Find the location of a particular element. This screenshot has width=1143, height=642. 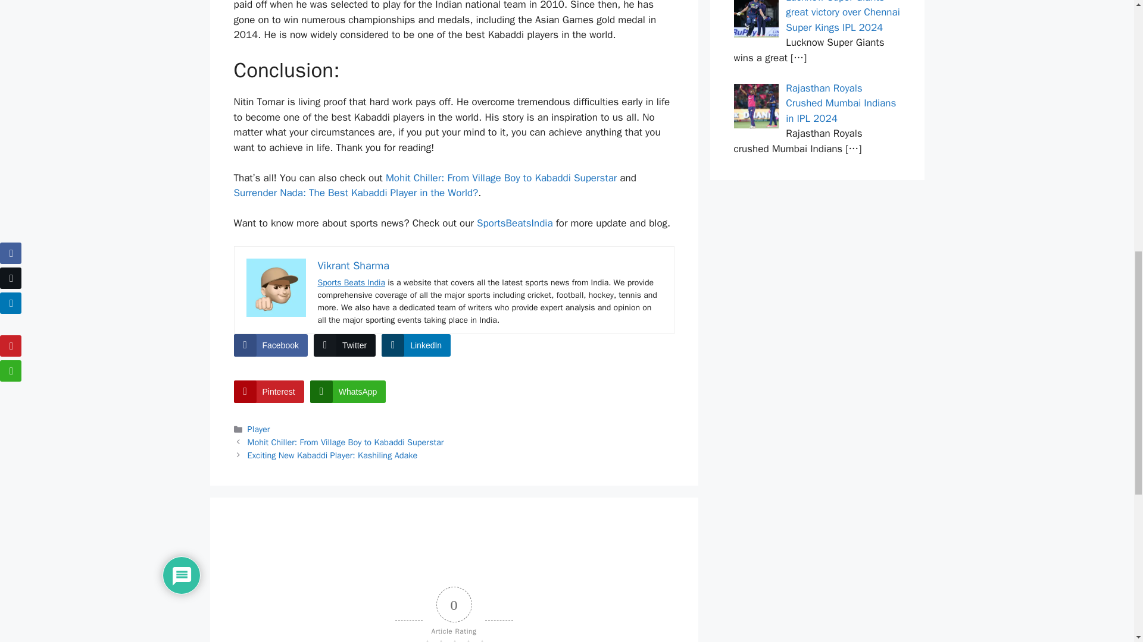

Mohit Chiller: From Village Boy to Kabaddi Superstar is located at coordinates (346, 442).